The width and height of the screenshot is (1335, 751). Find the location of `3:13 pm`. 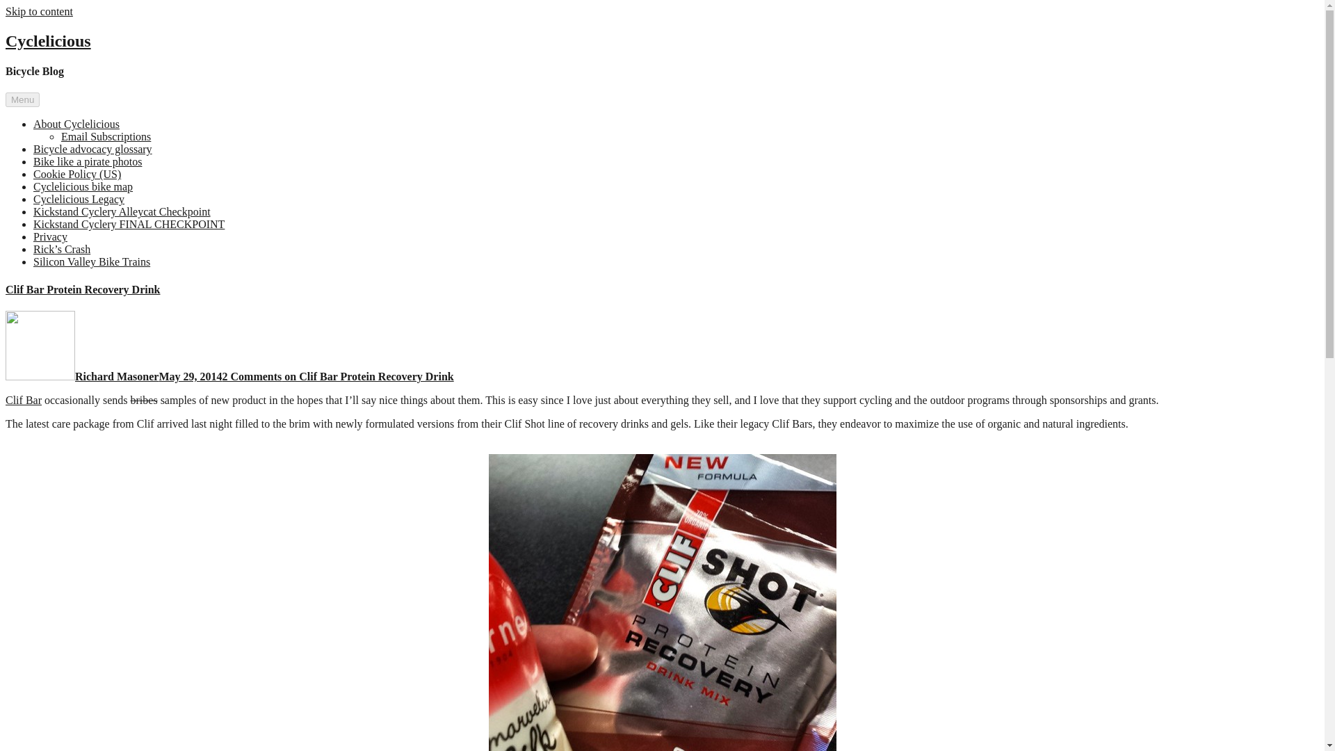

3:13 pm is located at coordinates (190, 376).